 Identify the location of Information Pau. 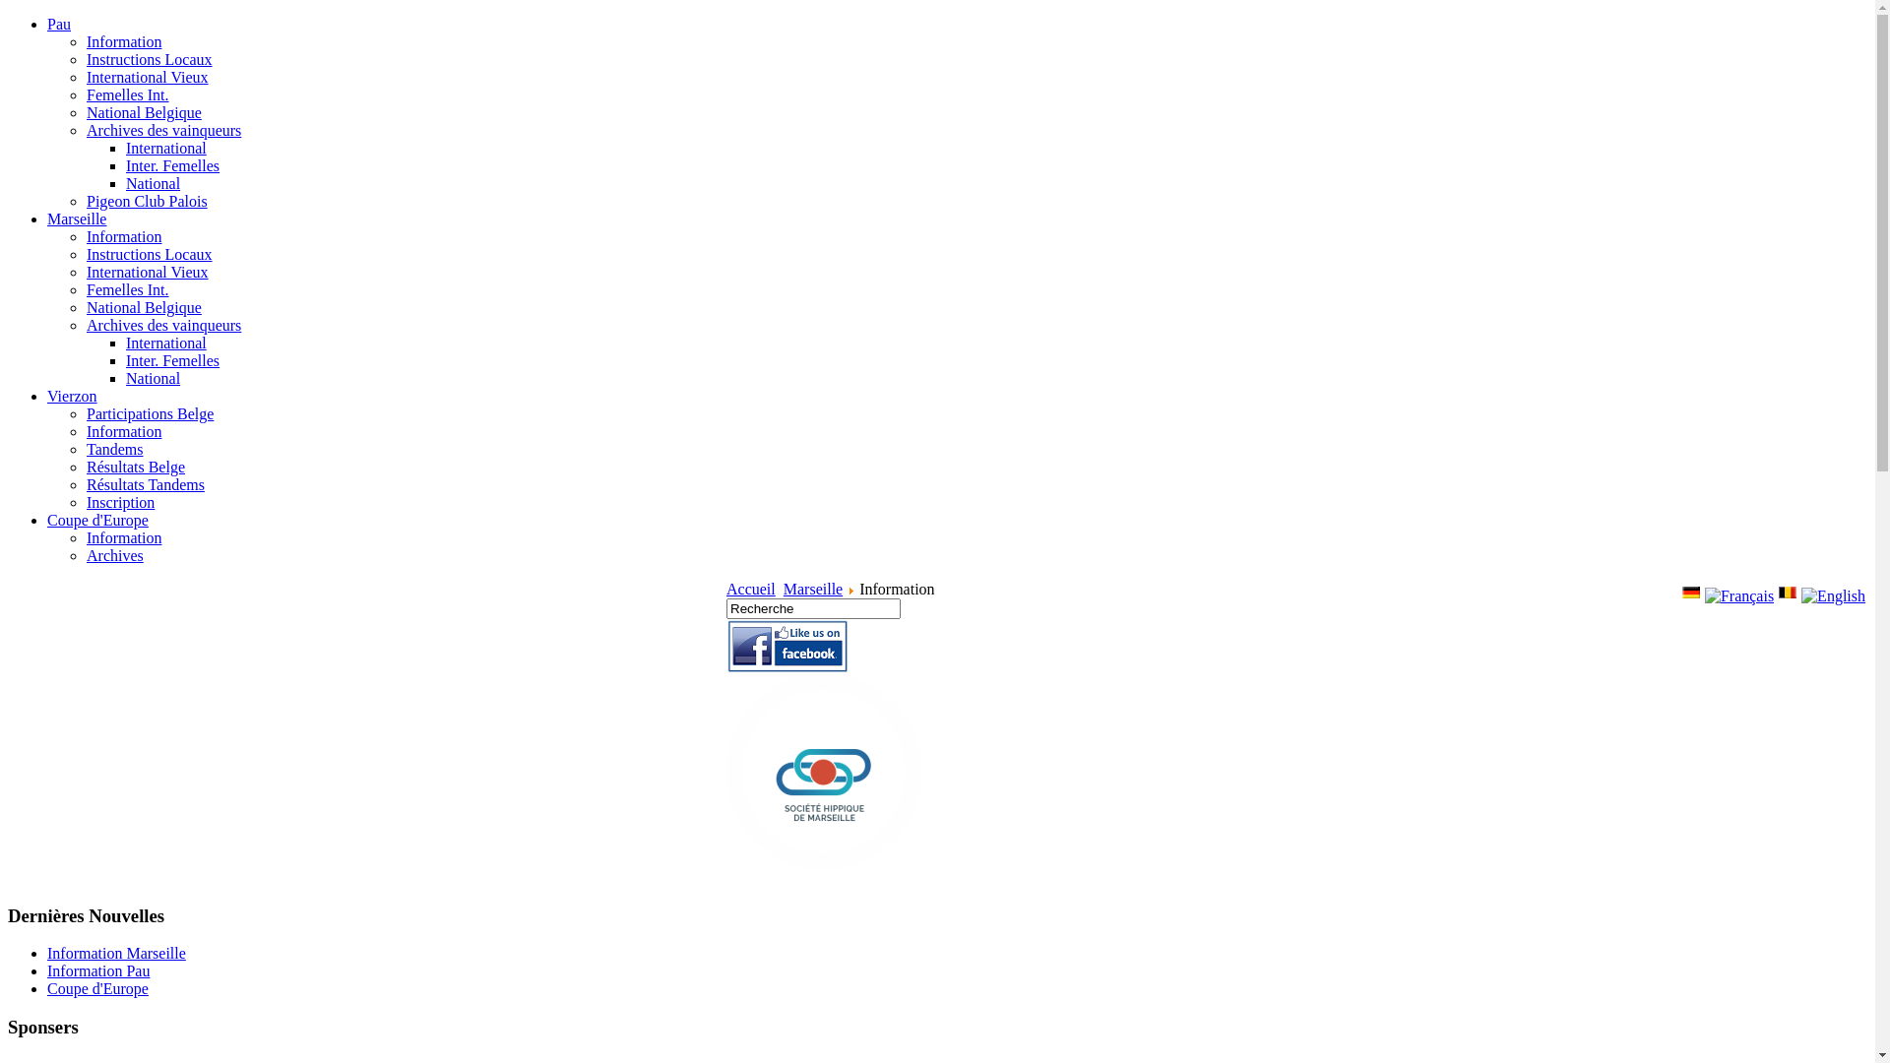
(98, 970).